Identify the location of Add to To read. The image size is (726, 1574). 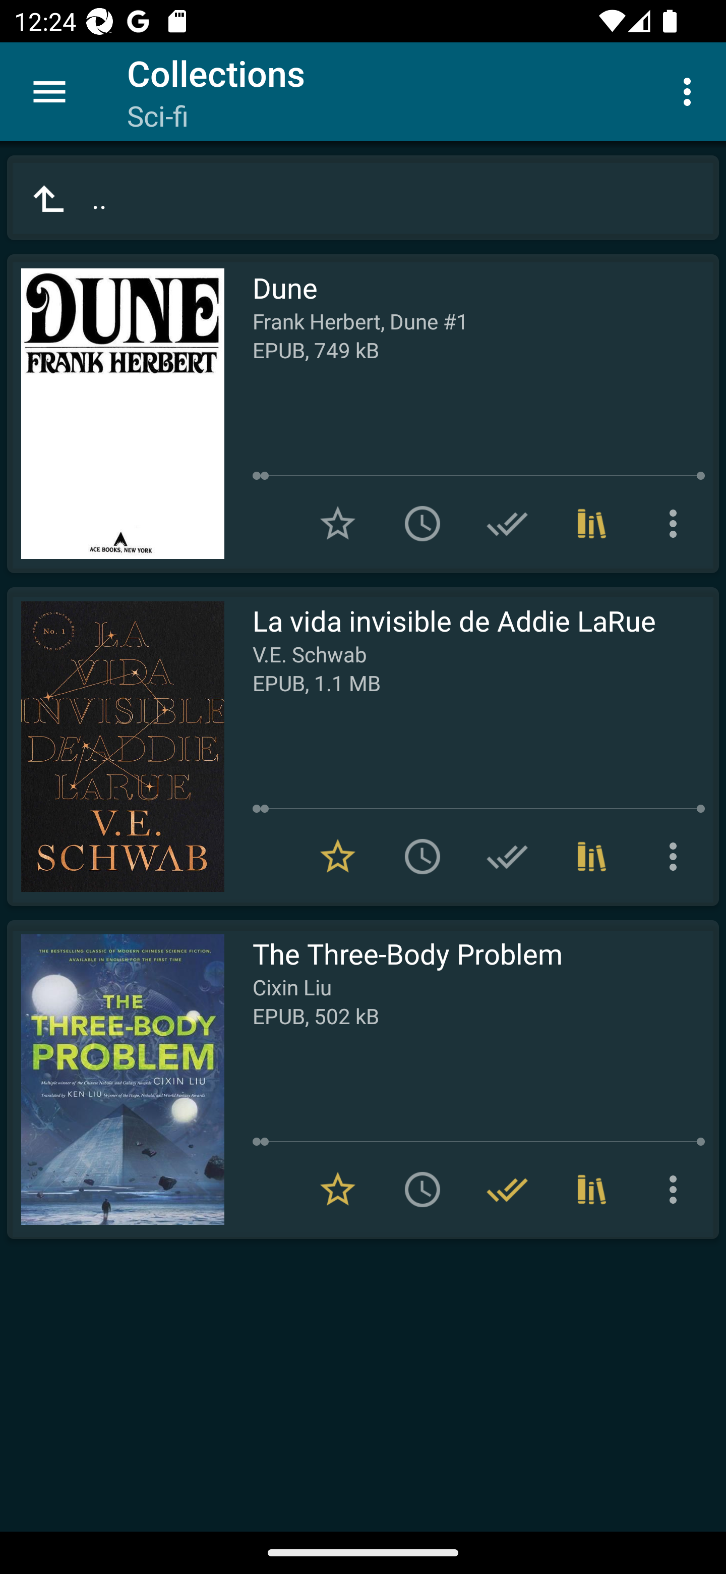
(422, 524).